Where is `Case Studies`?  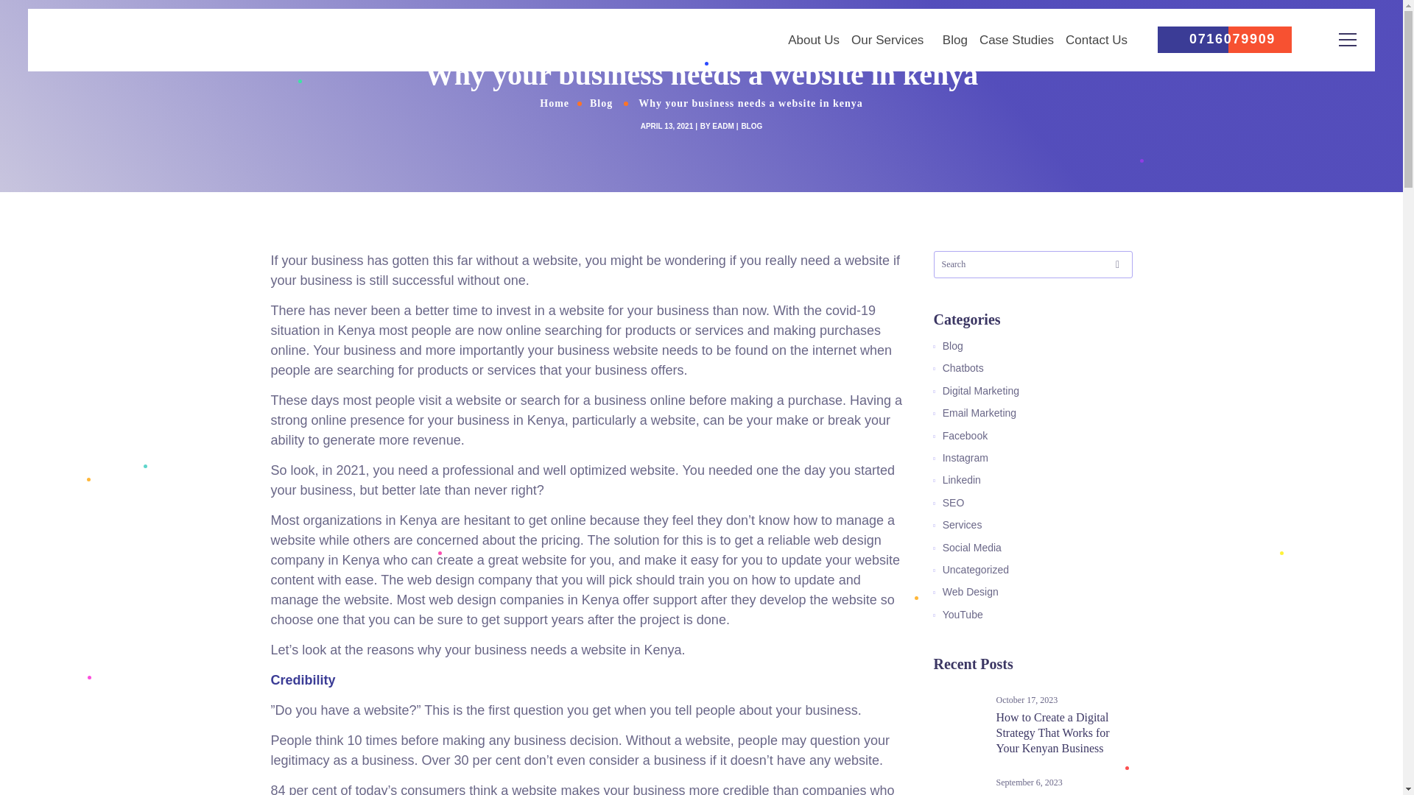 Case Studies is located at coordinates (1016, 40).